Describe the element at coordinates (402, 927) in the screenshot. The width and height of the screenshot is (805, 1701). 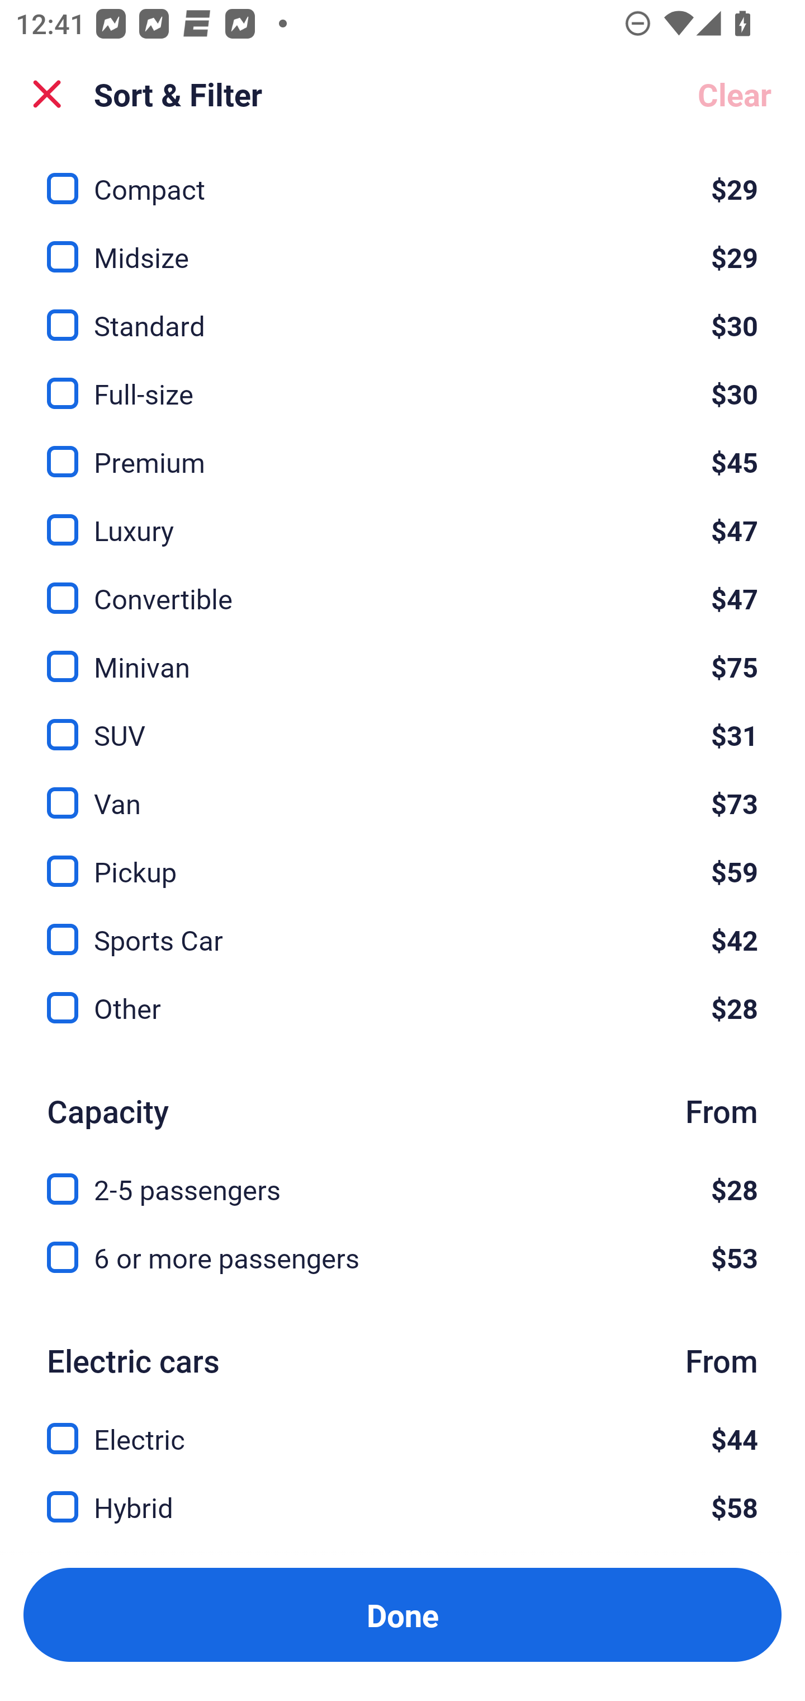
I see `Sports Car, $42 Sports Car $42` at that location.